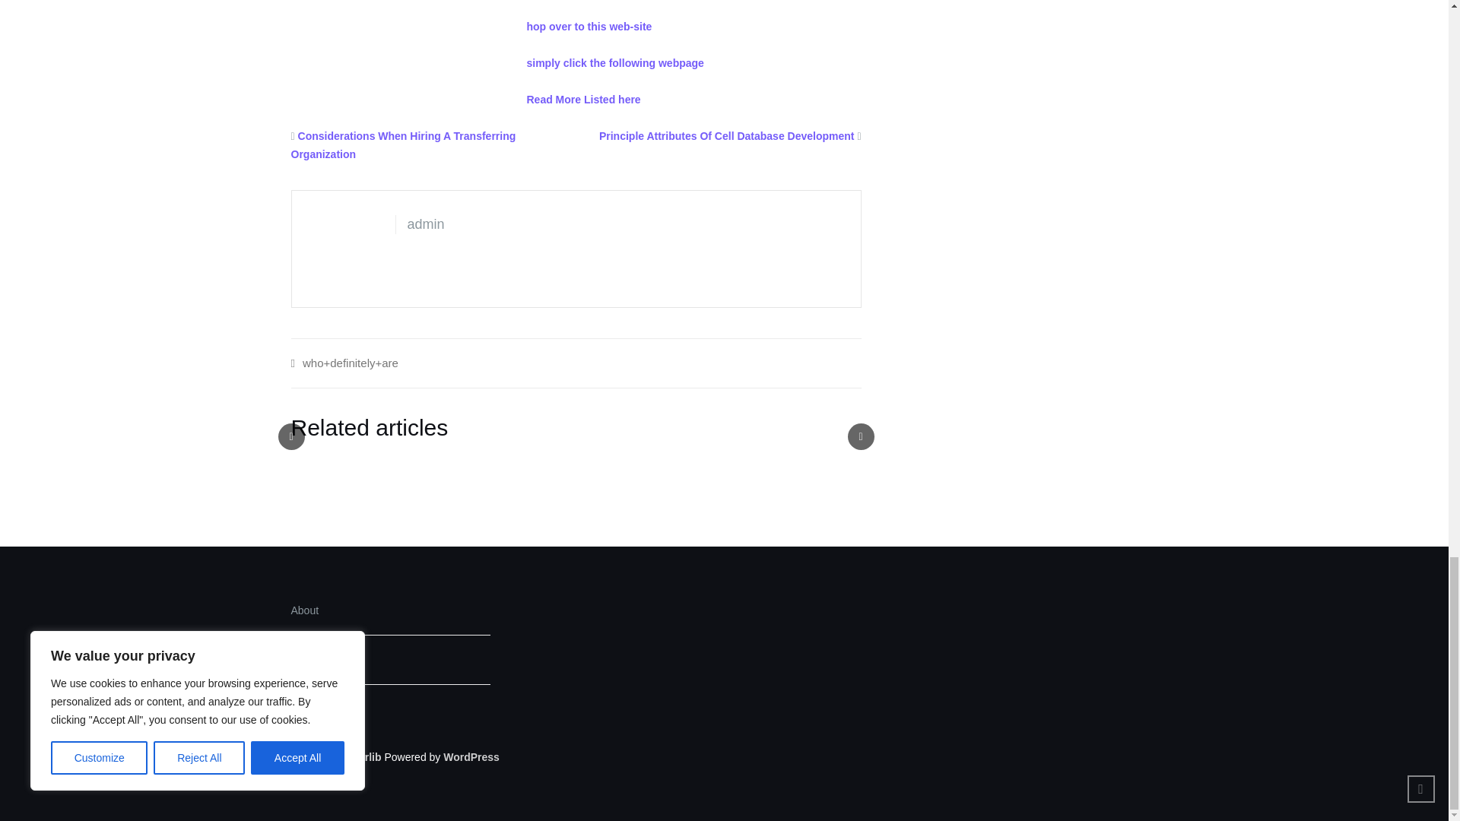 The image size is (1460, 821). Describe the element at coordinates (403, 144) in the screenshot. I see `Considerations When Hiring A Transferring Organization` at that location.